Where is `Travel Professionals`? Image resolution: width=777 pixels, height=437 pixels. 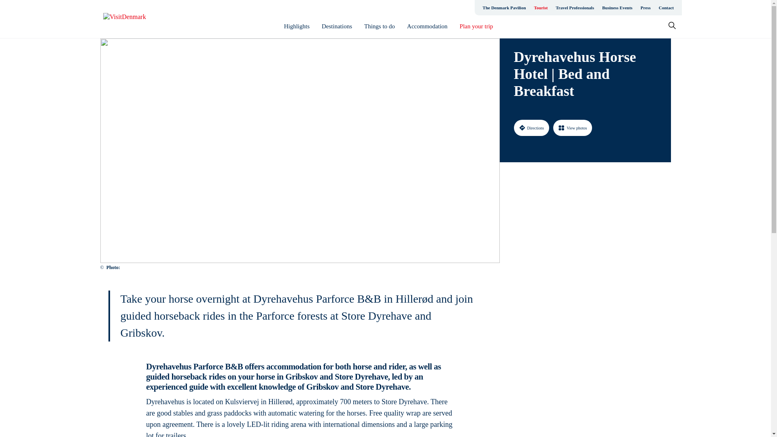
Travel Professionals is located at coordinates (575, 7).